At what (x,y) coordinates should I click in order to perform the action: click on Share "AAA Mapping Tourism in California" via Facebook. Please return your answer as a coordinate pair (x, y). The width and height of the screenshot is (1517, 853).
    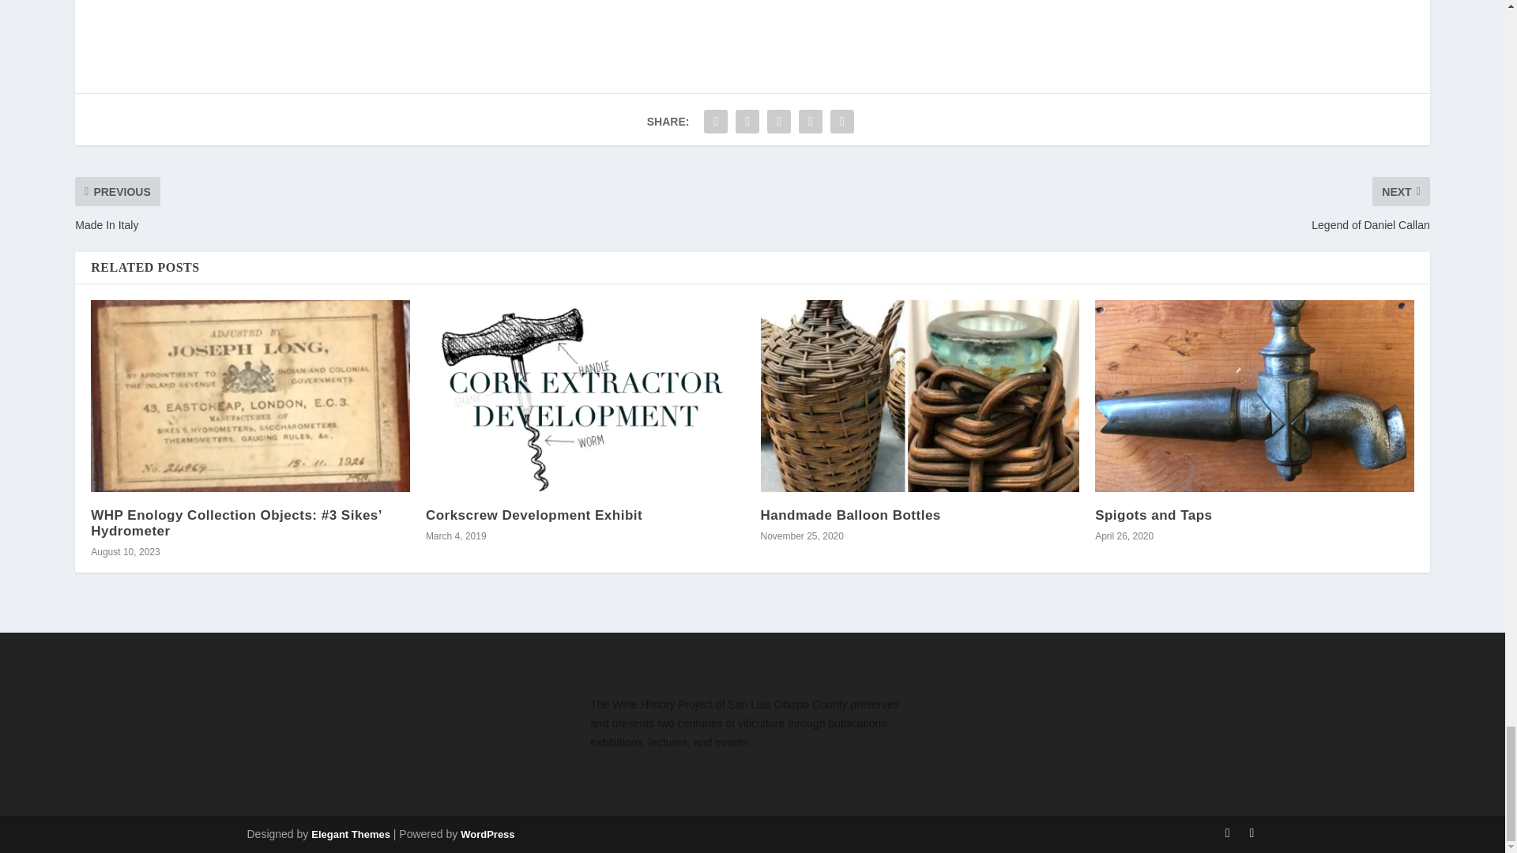
    Looking at the image, I should click on (715, 121).